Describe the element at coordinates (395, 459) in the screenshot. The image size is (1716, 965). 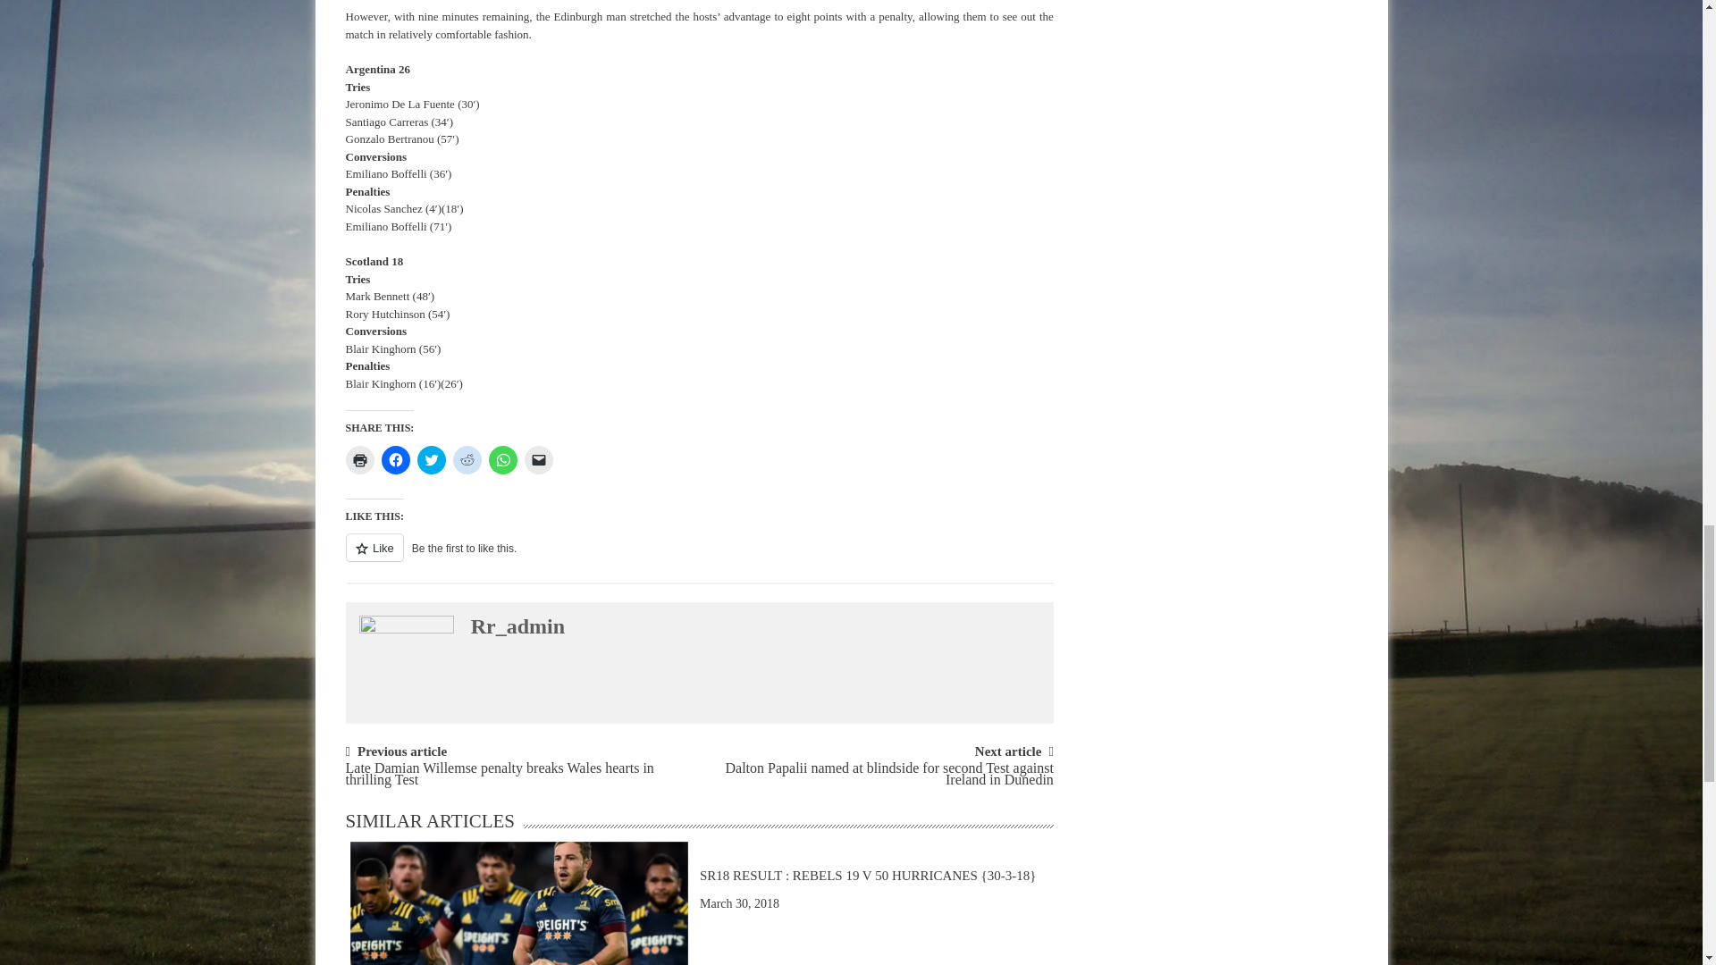
I see `Click to share on Facebook` at that location.